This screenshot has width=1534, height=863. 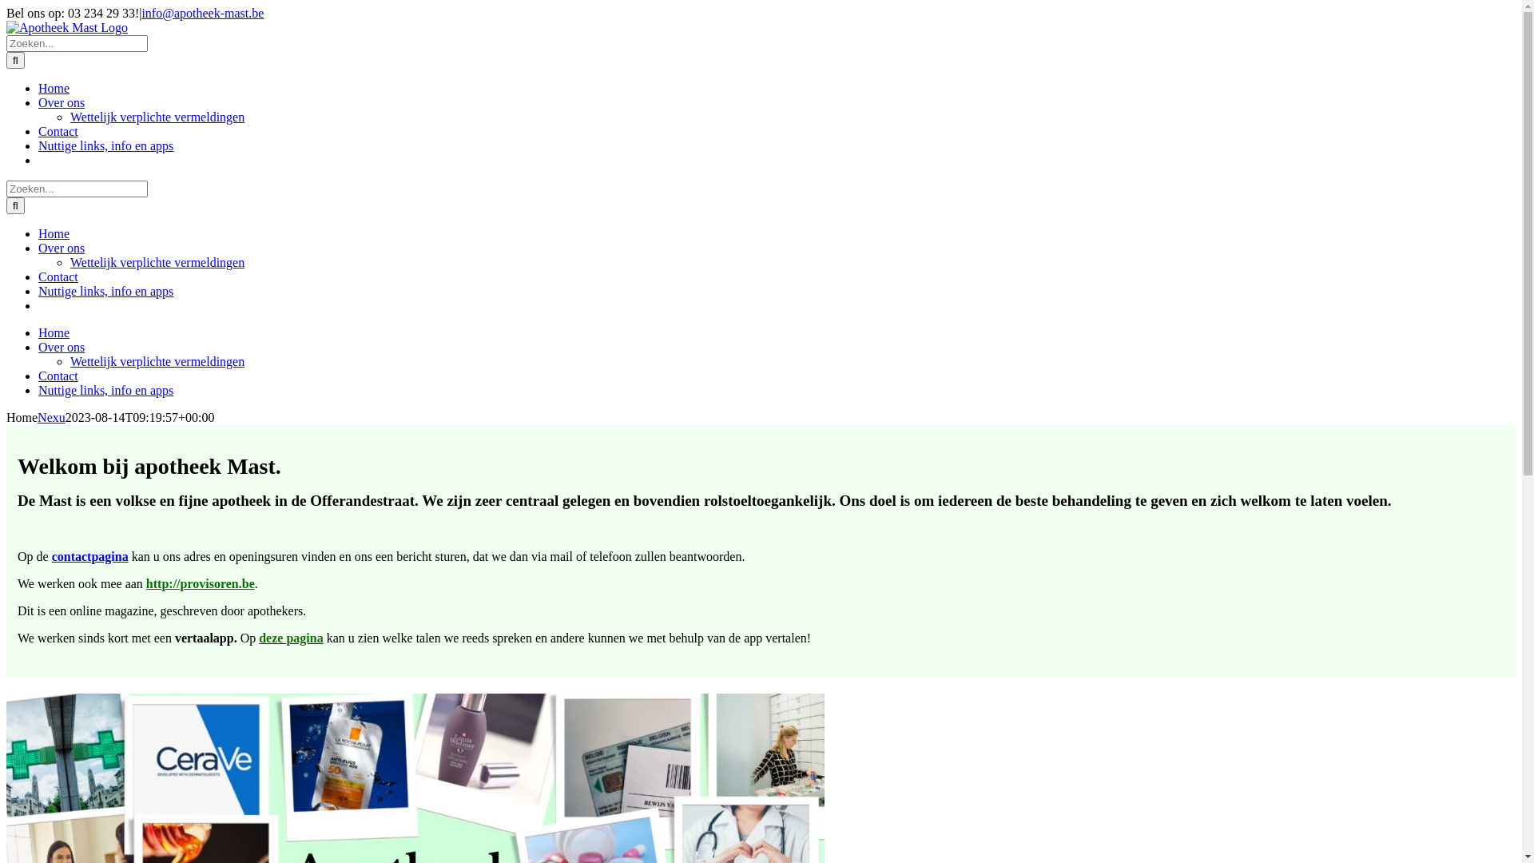 What do you see at coordinates (6, 6) in the screenshot?
I see `Ga naar inhoud` at bounding box center [6, 6].